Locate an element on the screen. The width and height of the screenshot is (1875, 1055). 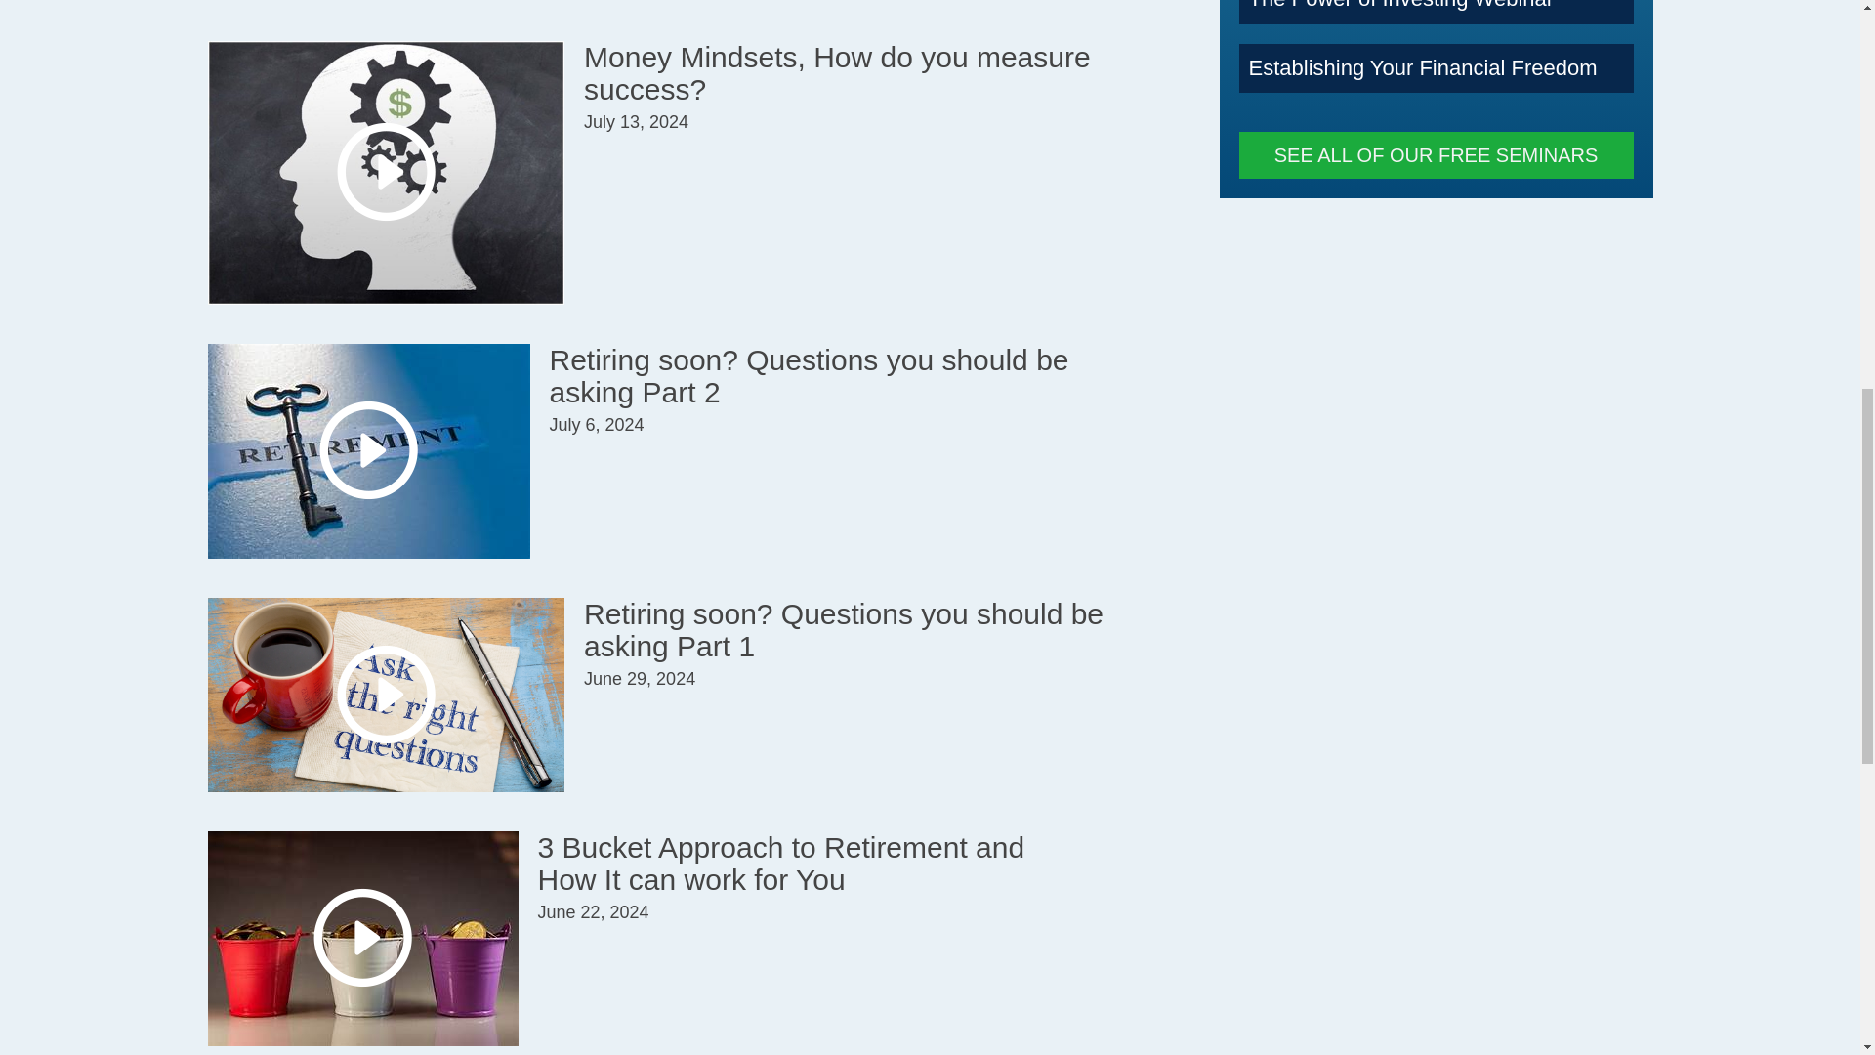
Money Mindsets, How do you measure success? is located at coordinates (837, 73).